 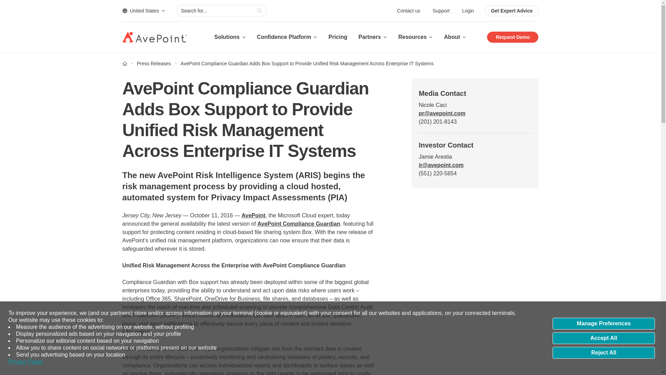 What do you see at coordinates (230, 37) in the screenshot?
I see `Solutions` at bounding box center [230, 37].